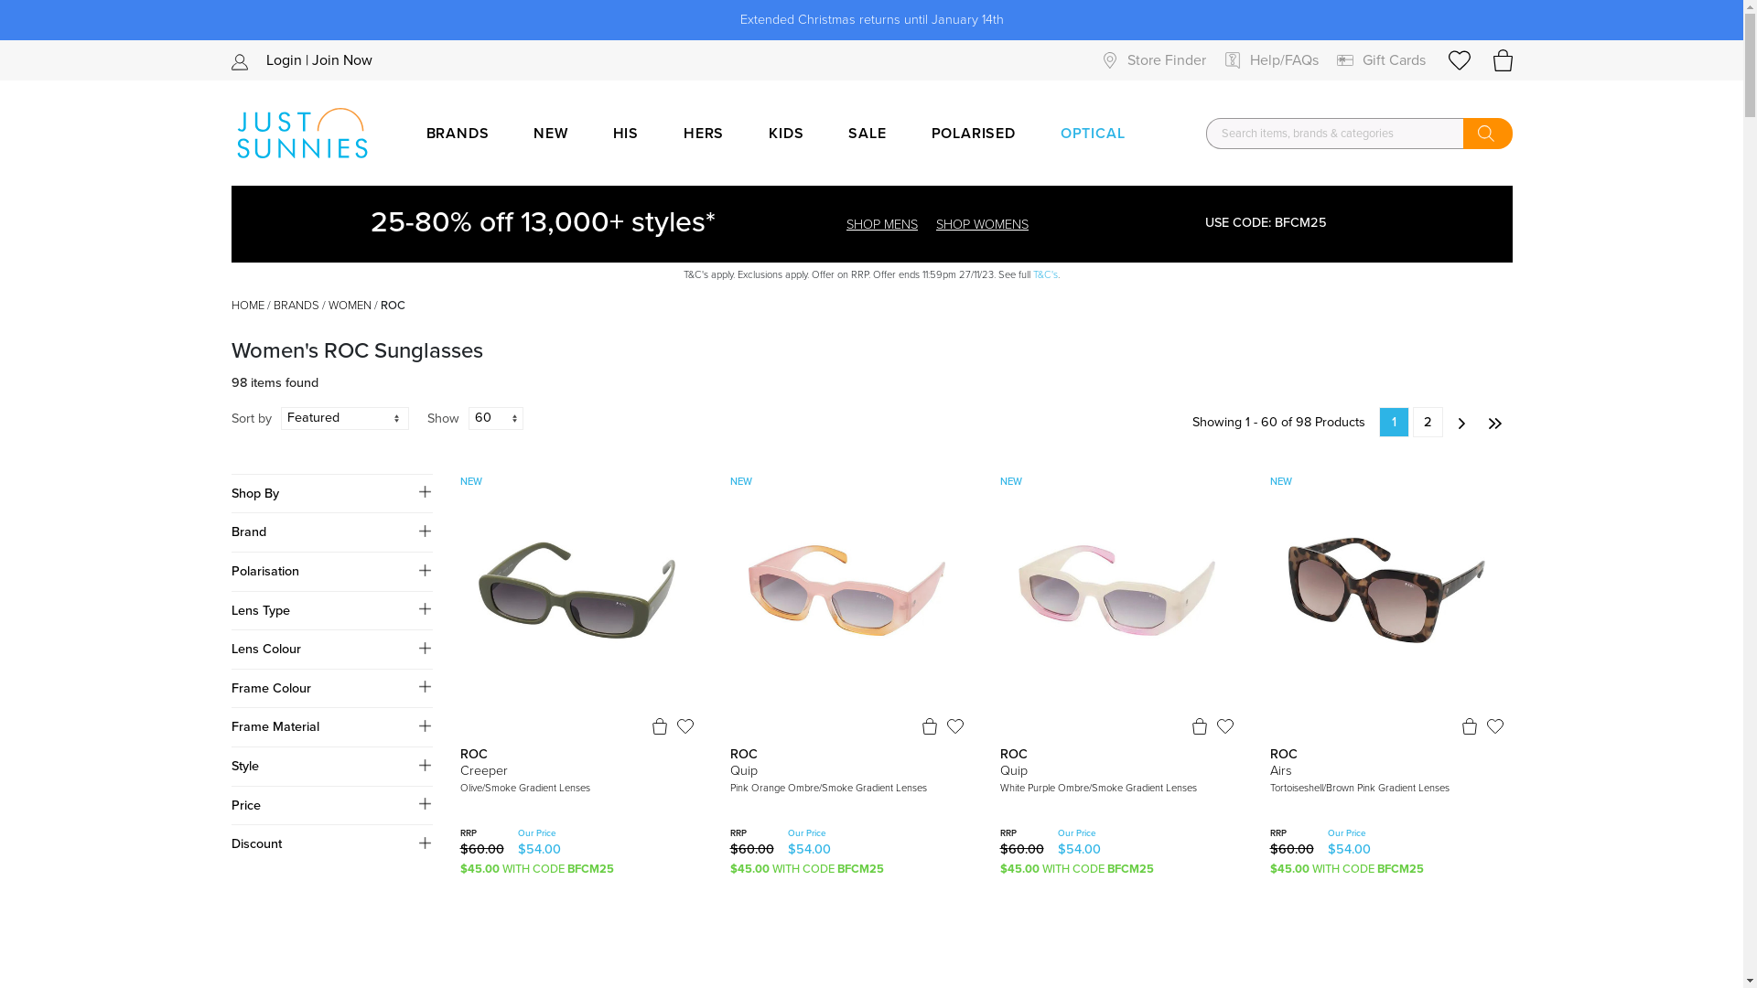 This screenshot has height=988, width=1757. What do you see at coordinates (786, 134) in the screenshot?
I see `KIDS` at bounding box center [786, 134].